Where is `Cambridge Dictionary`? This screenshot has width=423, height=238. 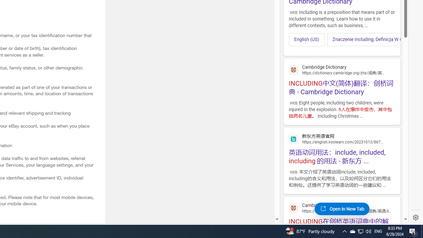
Cambridge Dictionary is located at coordinates (342, 208).